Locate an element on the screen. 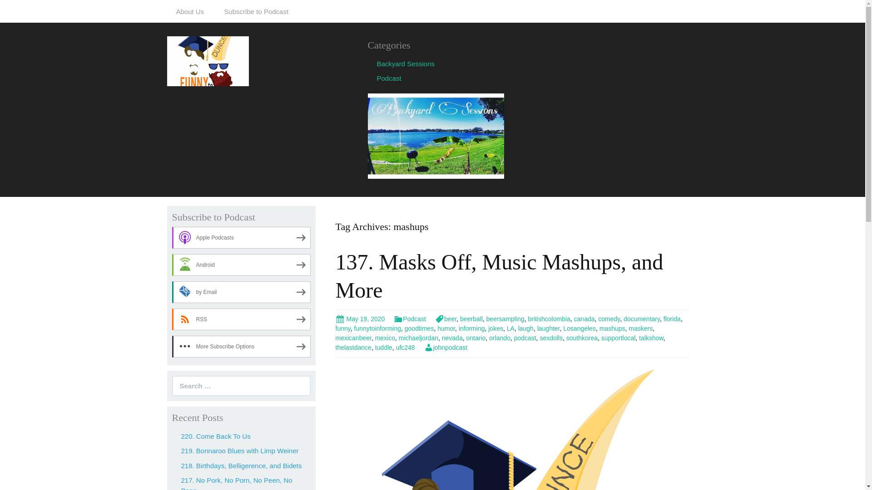 This screenshot has width=872, height=490. Podcast is located at coordinates (389, 78).